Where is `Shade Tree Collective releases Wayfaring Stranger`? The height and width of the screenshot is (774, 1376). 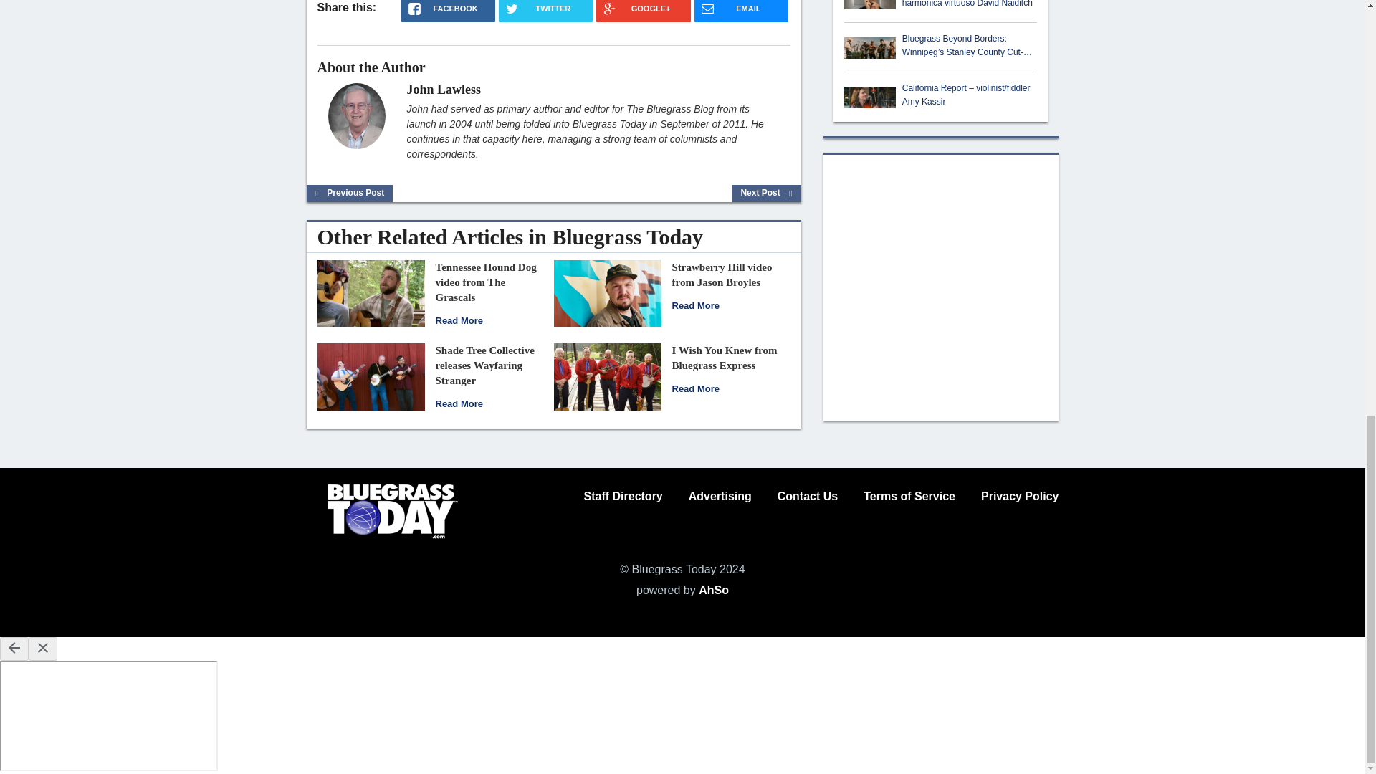 Shade Tree Collective releases Wayfaring Stranger is located at coordinates (370, 376).